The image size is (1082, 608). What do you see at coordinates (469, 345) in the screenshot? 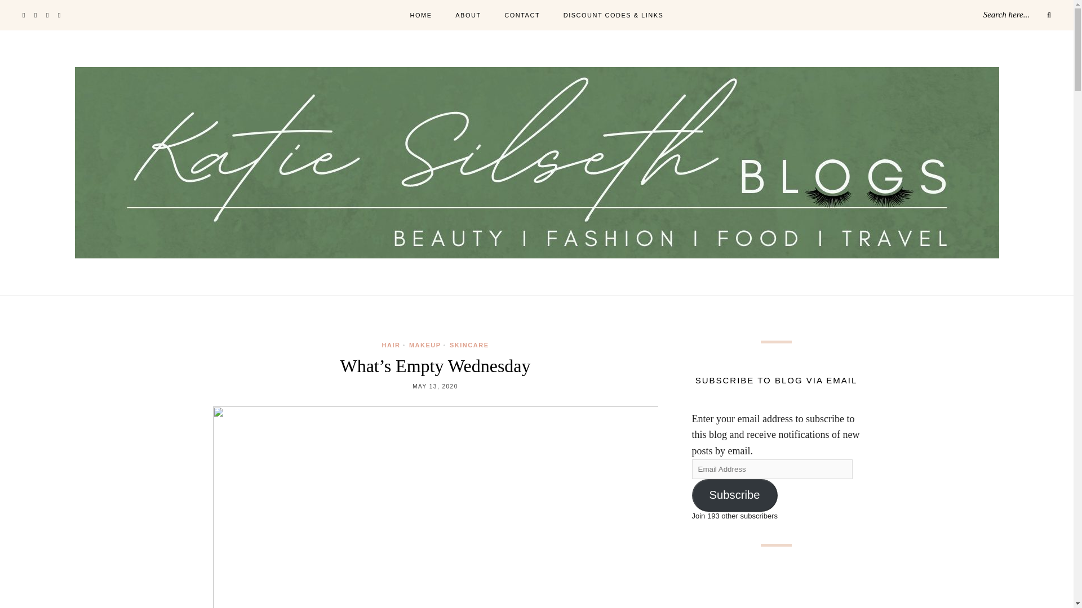
I see `SKINCARE` at bounding box center [469, 345].